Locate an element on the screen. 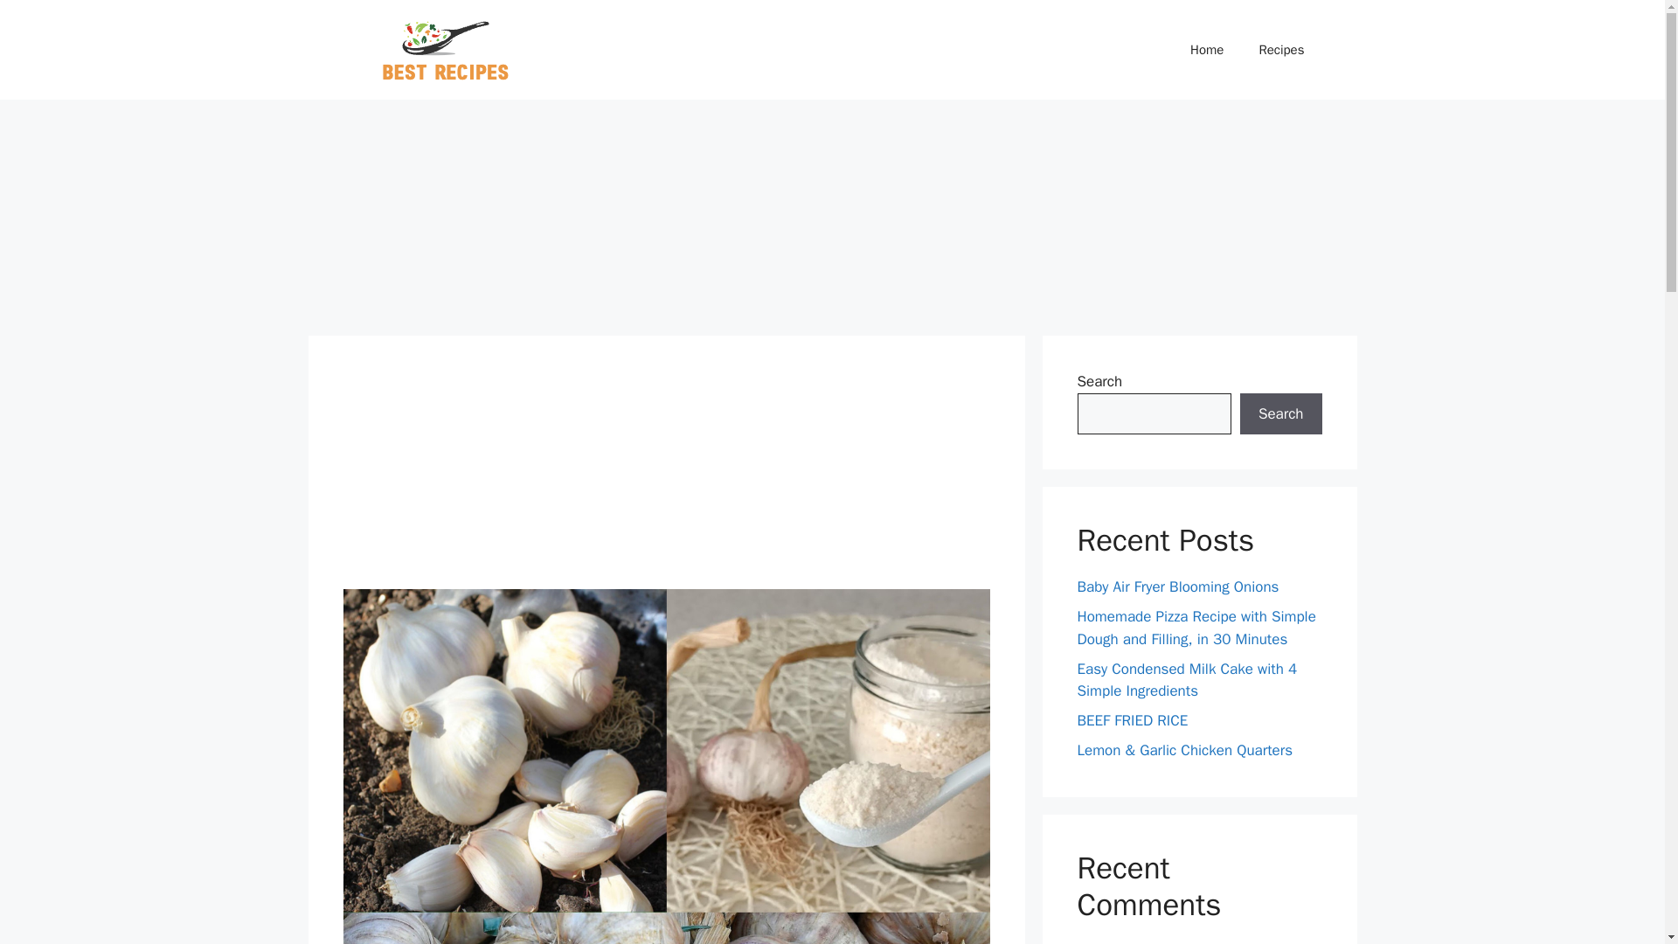  Easy Condensed Milk Cake with 4 Simple Ingredients is located at coordinates (1187, 679).